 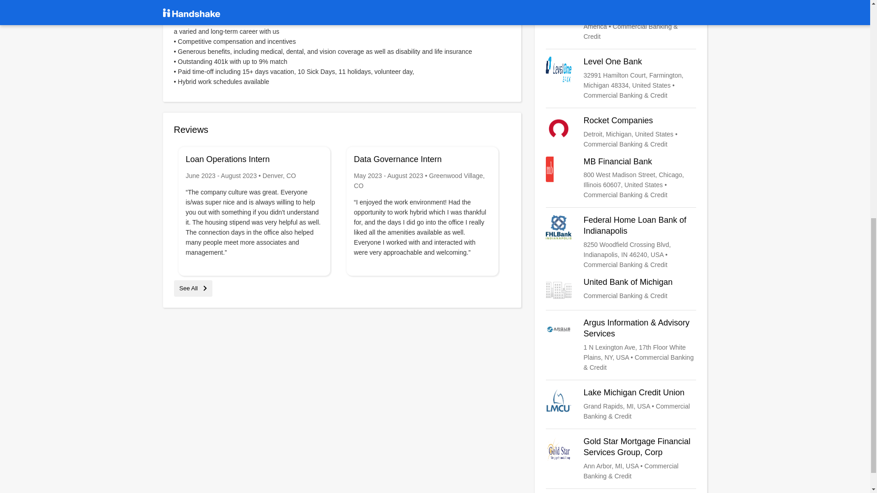 What do you see at coordinates (621, 79) in the screenshot?
I see `Level One Bank` at bounding box center [621, 79].